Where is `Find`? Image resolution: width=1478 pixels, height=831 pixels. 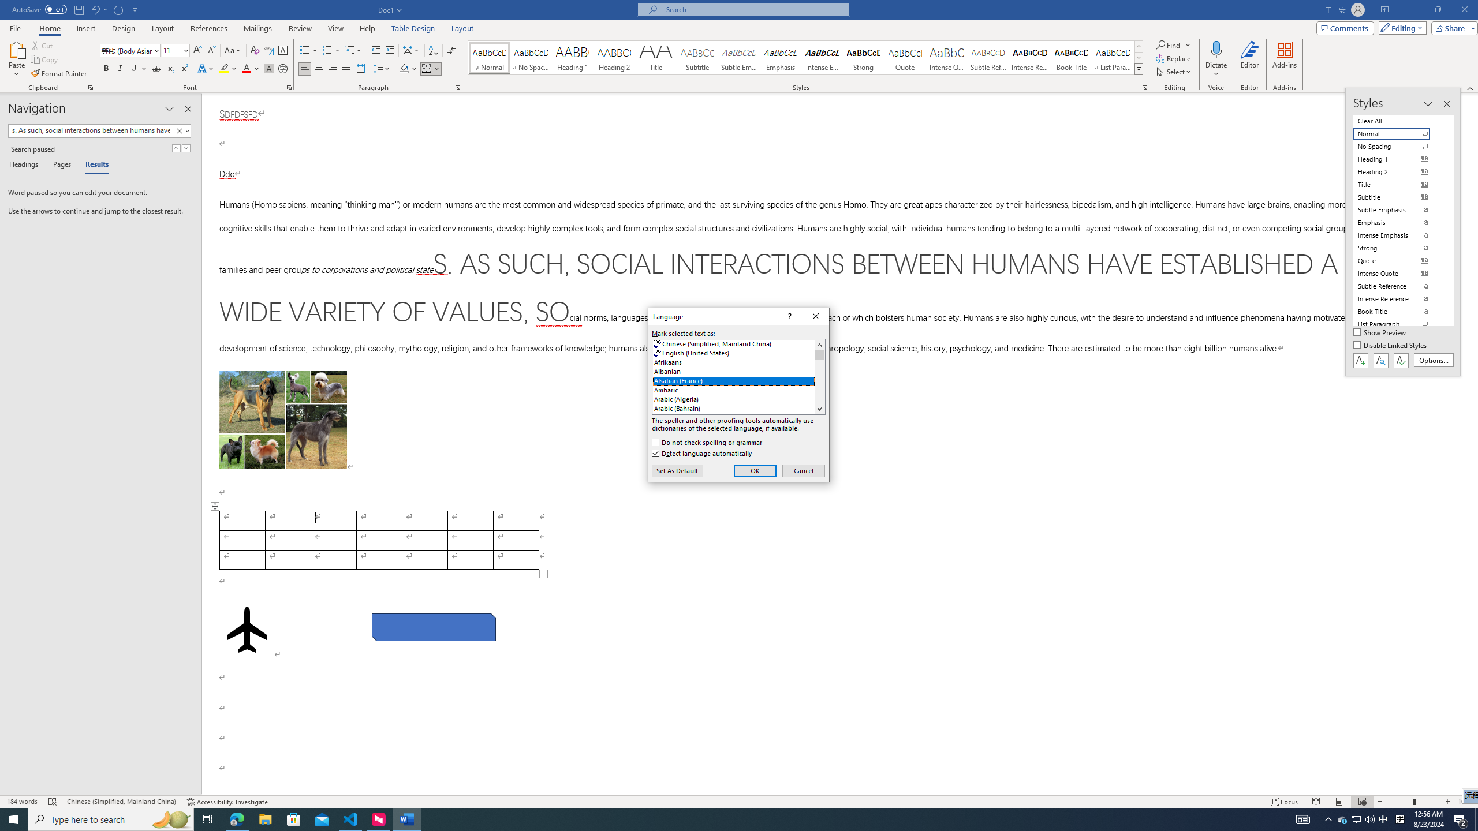
Find is located at coordinates (1173, 45).